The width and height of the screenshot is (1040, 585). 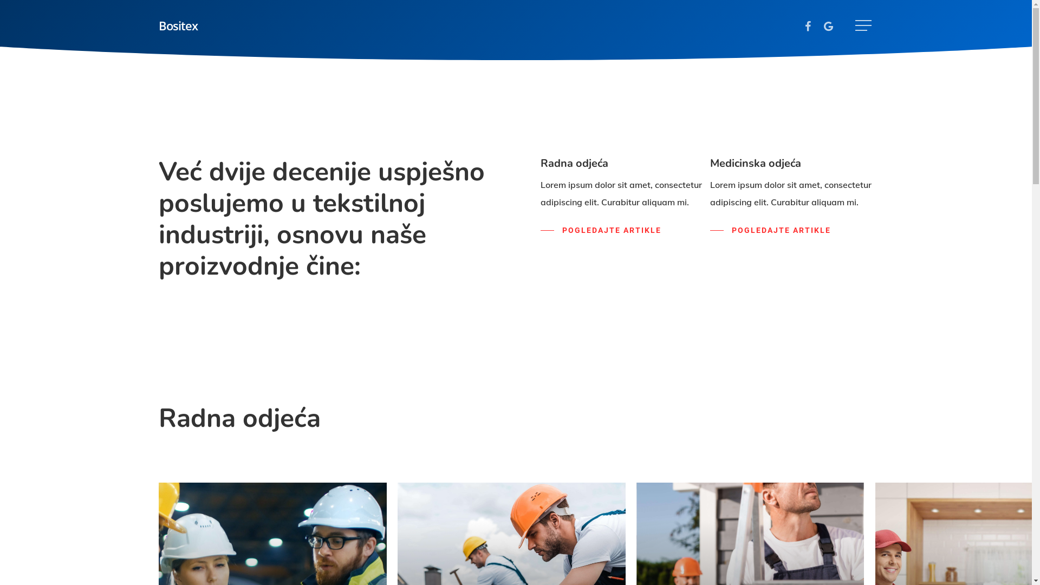 I want to click on Bositex, so click(x=178, y=25).